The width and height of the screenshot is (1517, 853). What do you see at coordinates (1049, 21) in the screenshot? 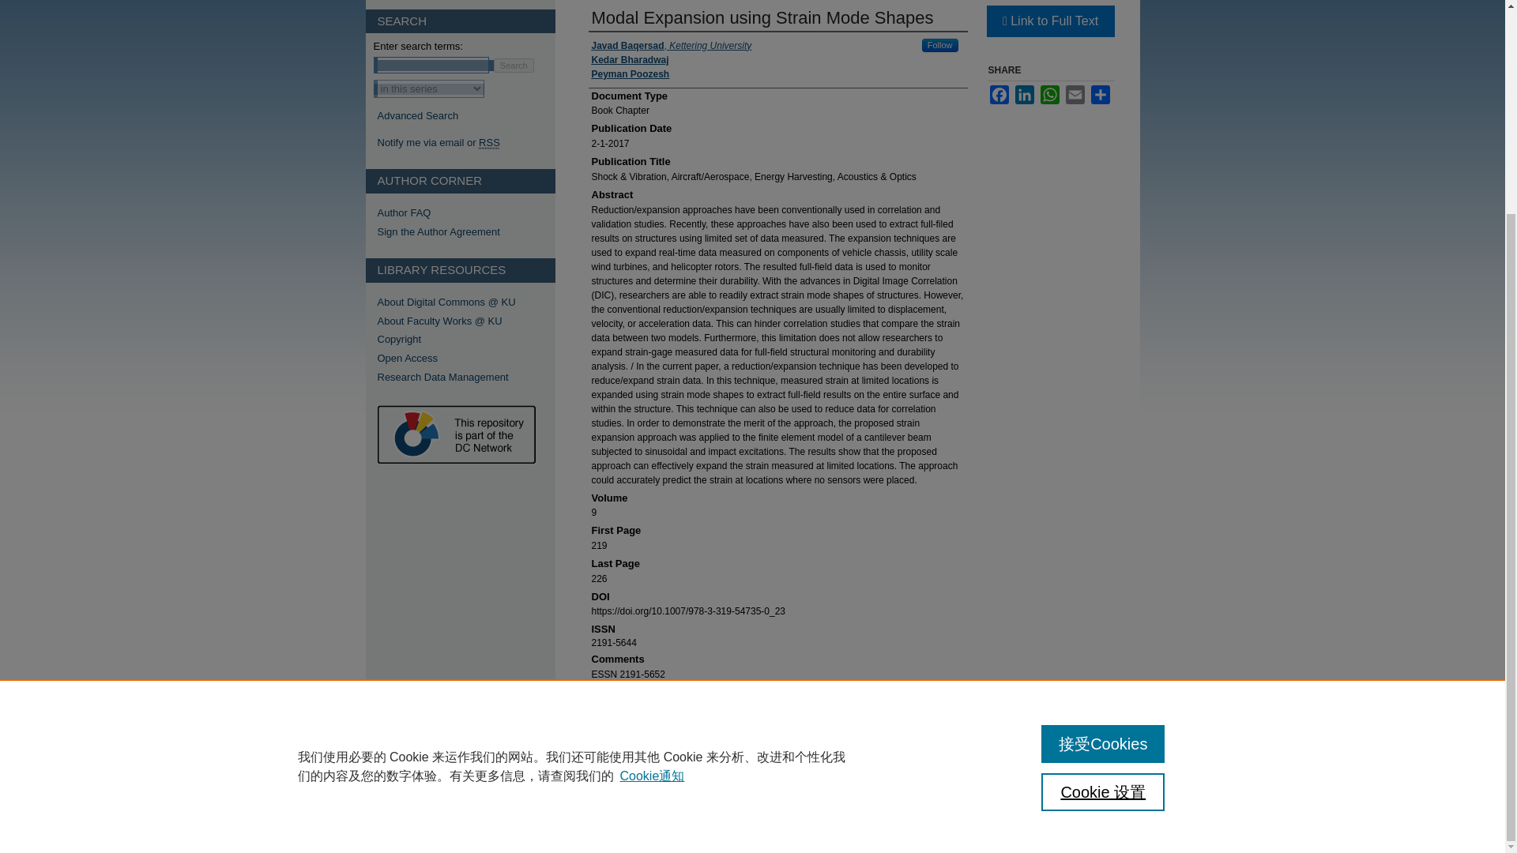
I see `Link to Full Text` at bounding box center [1049, 21].